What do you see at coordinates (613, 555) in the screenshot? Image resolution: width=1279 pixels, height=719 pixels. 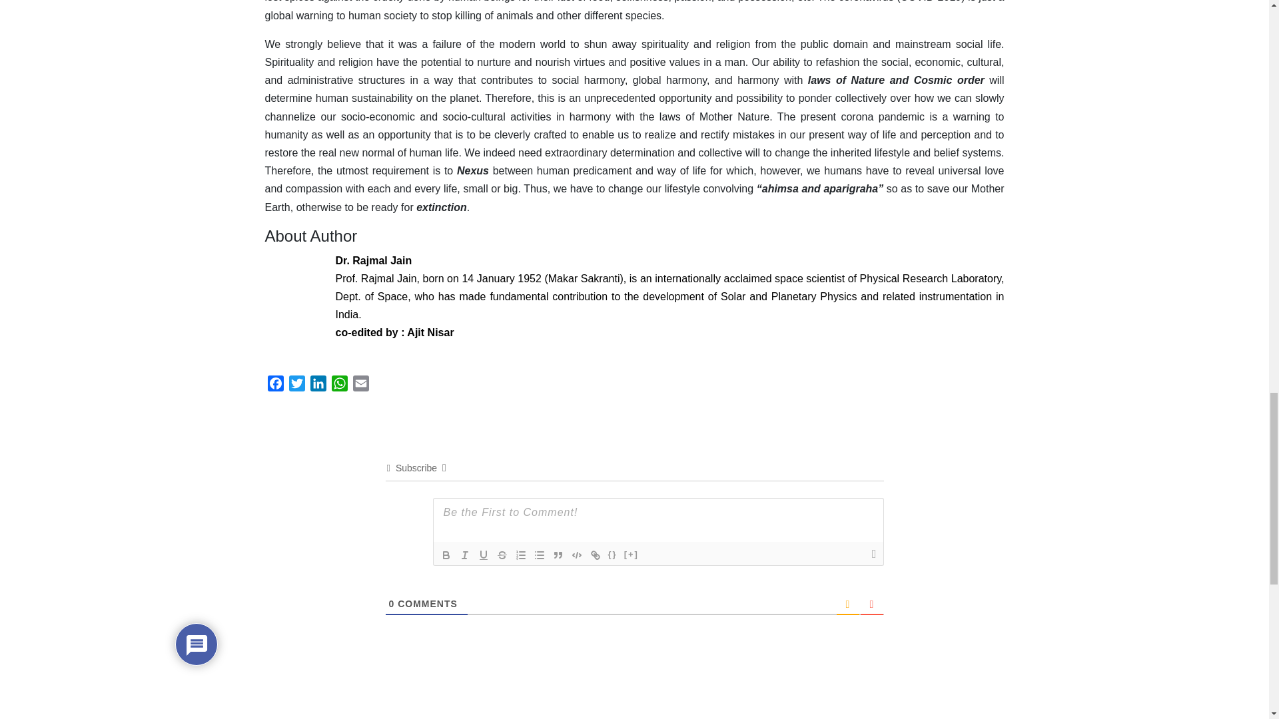 I see `Source Code` at bounding box center [613, 555].